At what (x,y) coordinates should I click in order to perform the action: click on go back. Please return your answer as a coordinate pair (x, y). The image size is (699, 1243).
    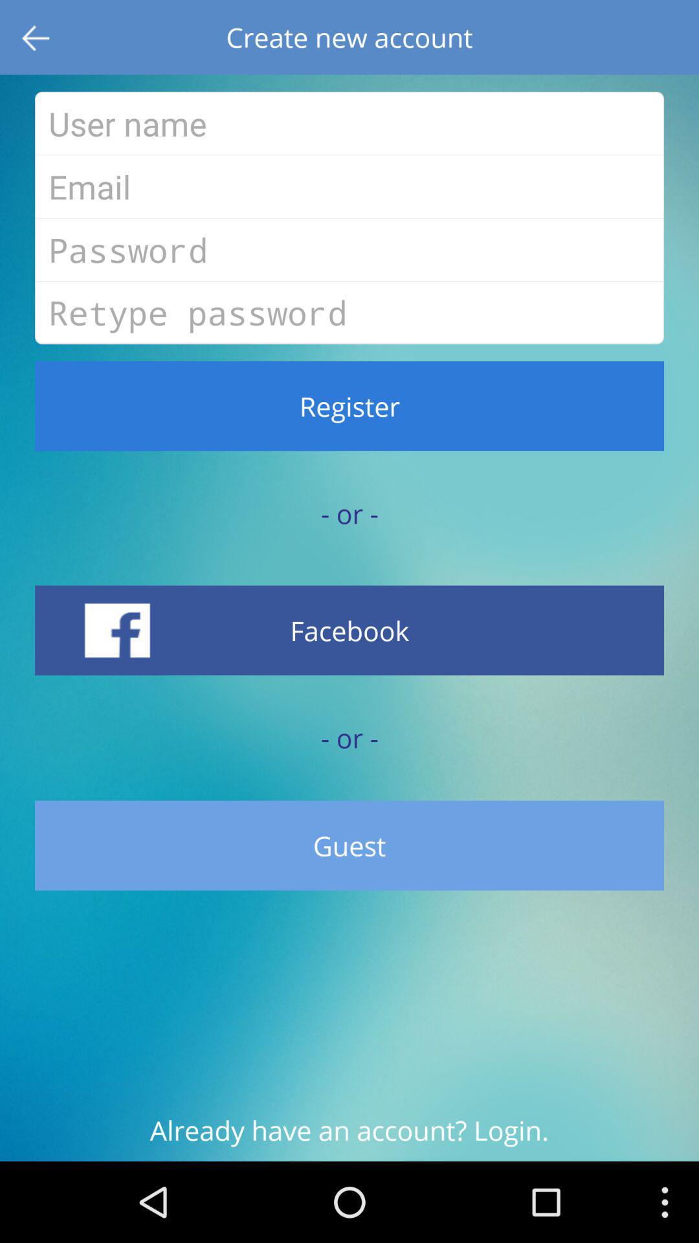
    Looking at the image, I should click on (38, 38).